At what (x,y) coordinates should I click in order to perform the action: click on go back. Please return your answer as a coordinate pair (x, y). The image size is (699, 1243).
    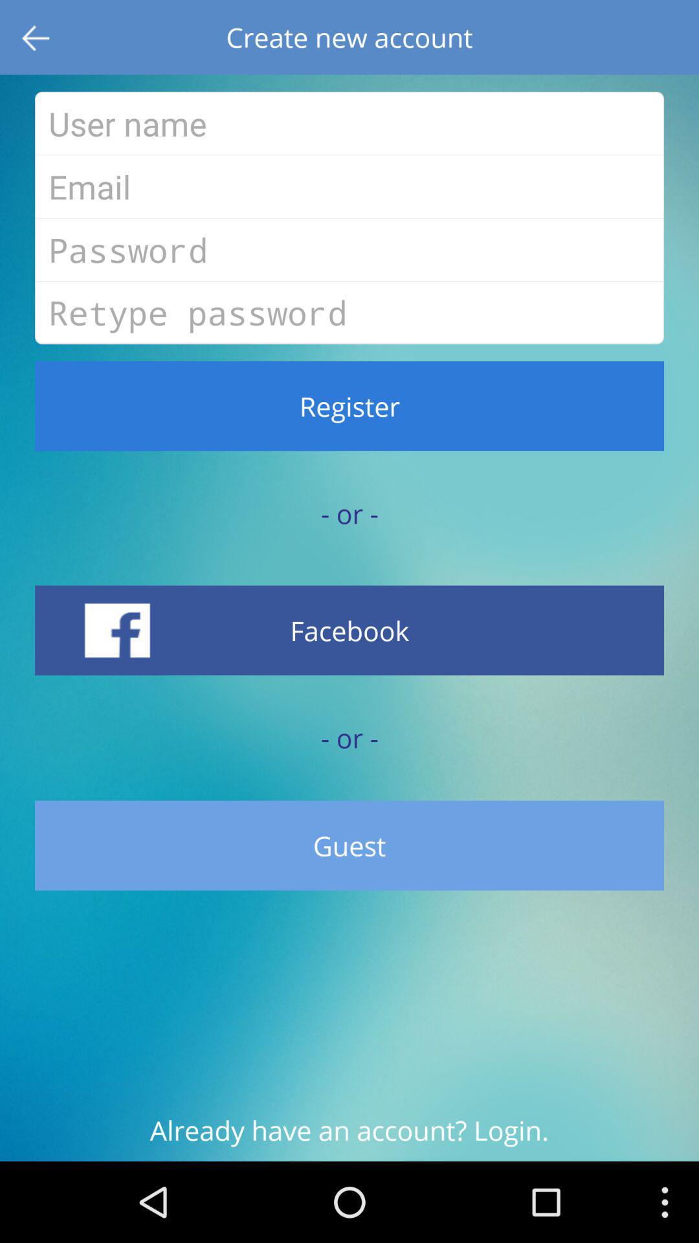
    Looking at the image, I should click on (38, 38).